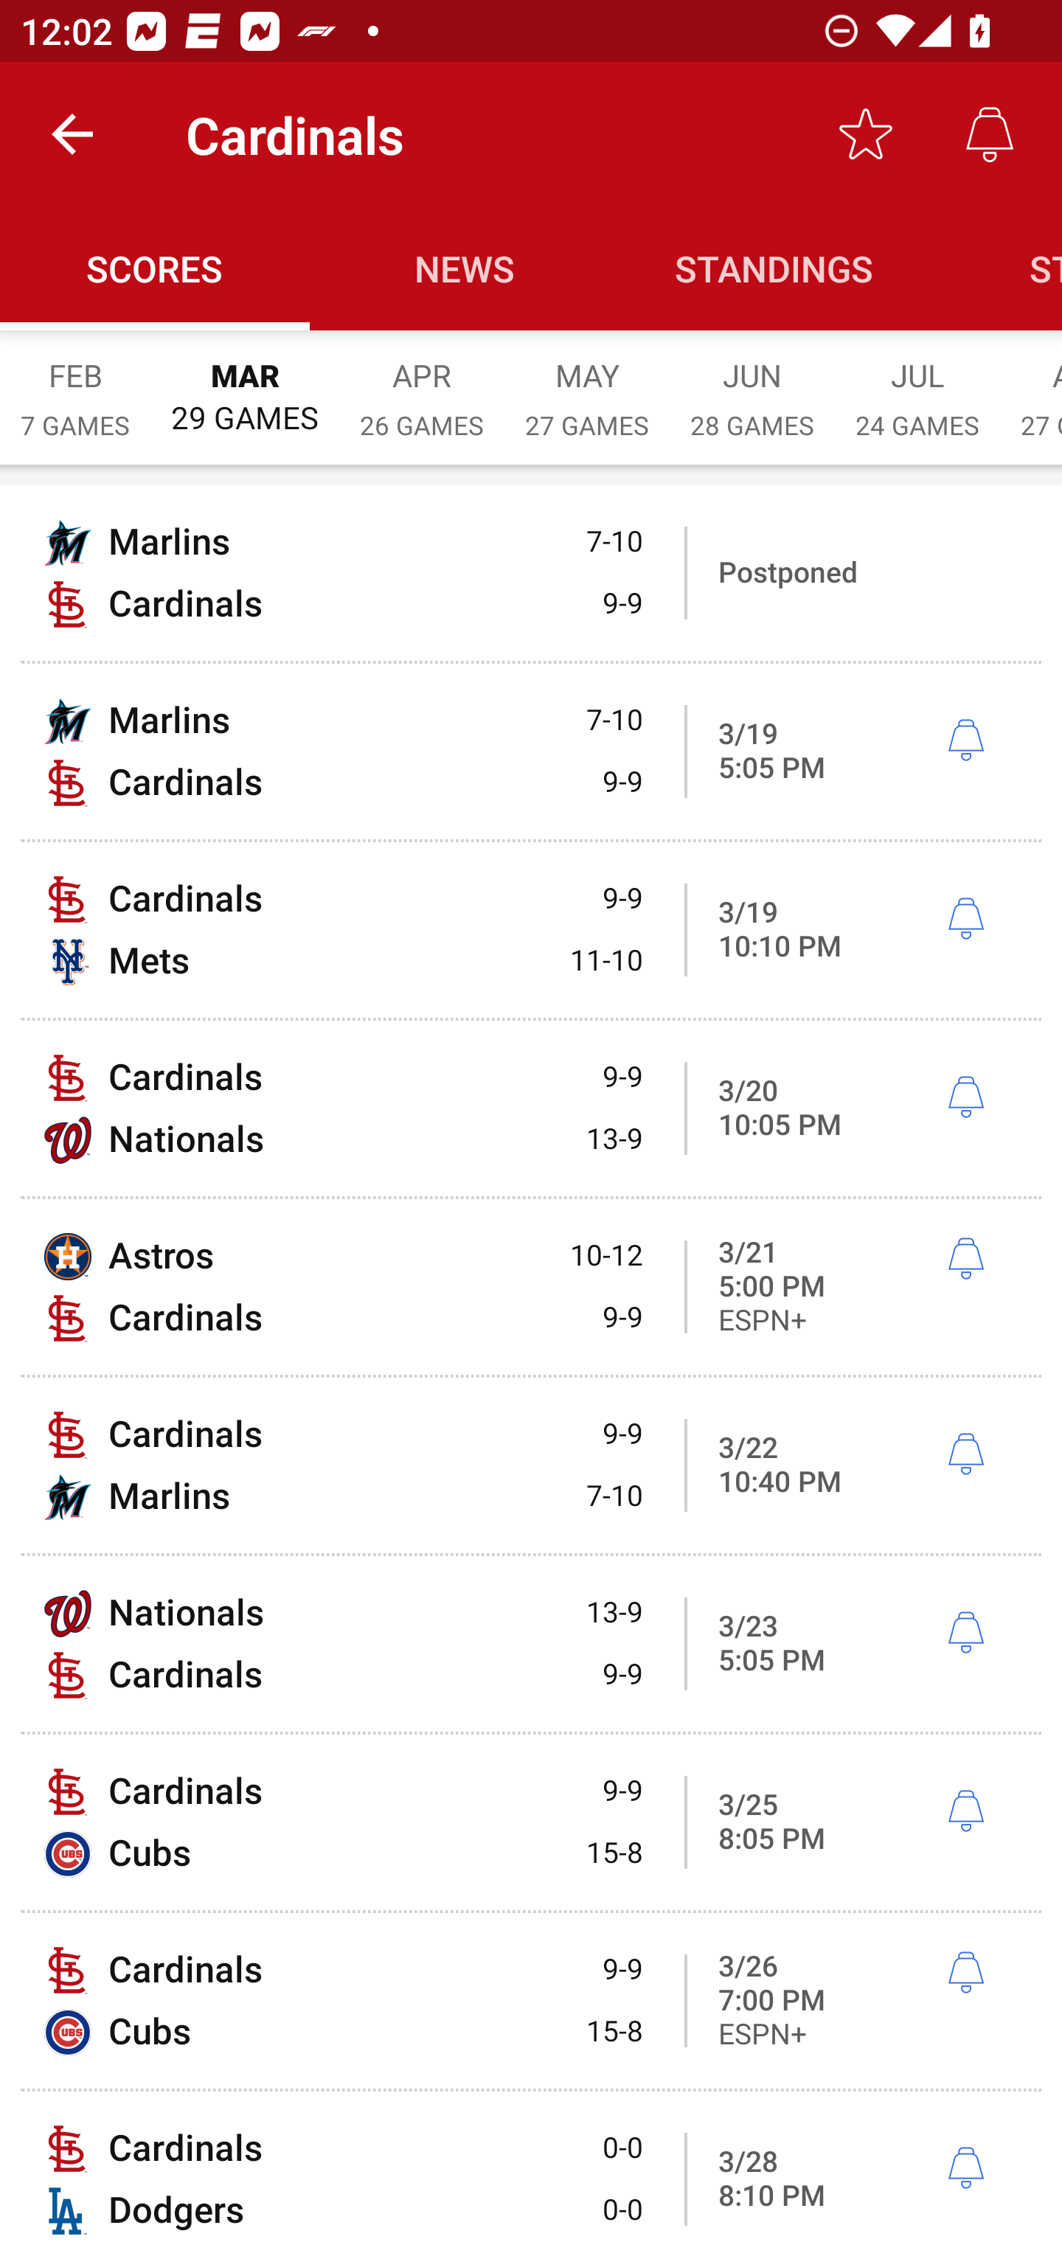 Image resolution: width=1062 pixels, height=2242 pixels. Describe the element at coordinates (72, 134) in the screenshot. I see `back.button` at that location.